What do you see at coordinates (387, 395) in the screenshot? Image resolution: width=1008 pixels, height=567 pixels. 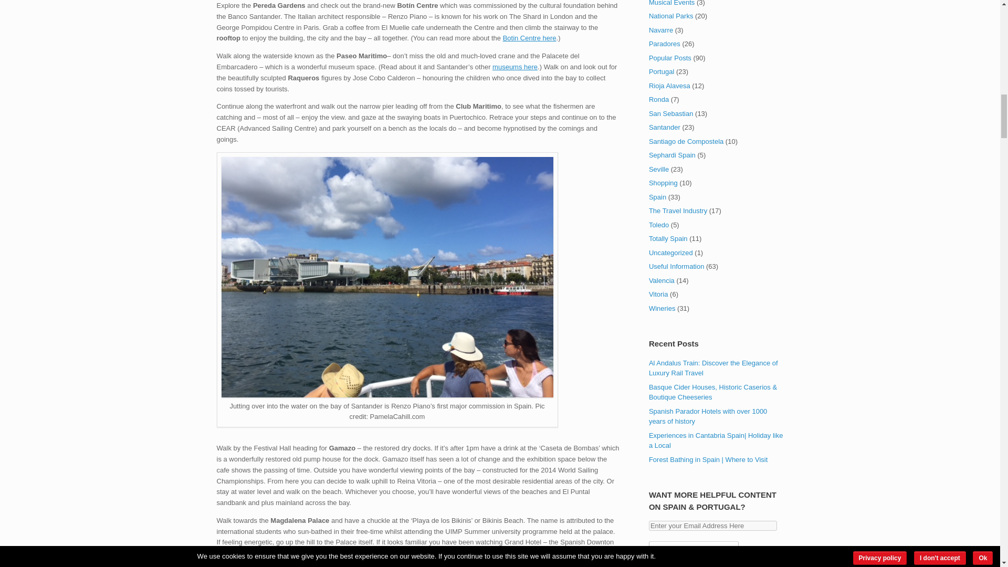 I see `Santander City ` at bounding box center [387, 395].